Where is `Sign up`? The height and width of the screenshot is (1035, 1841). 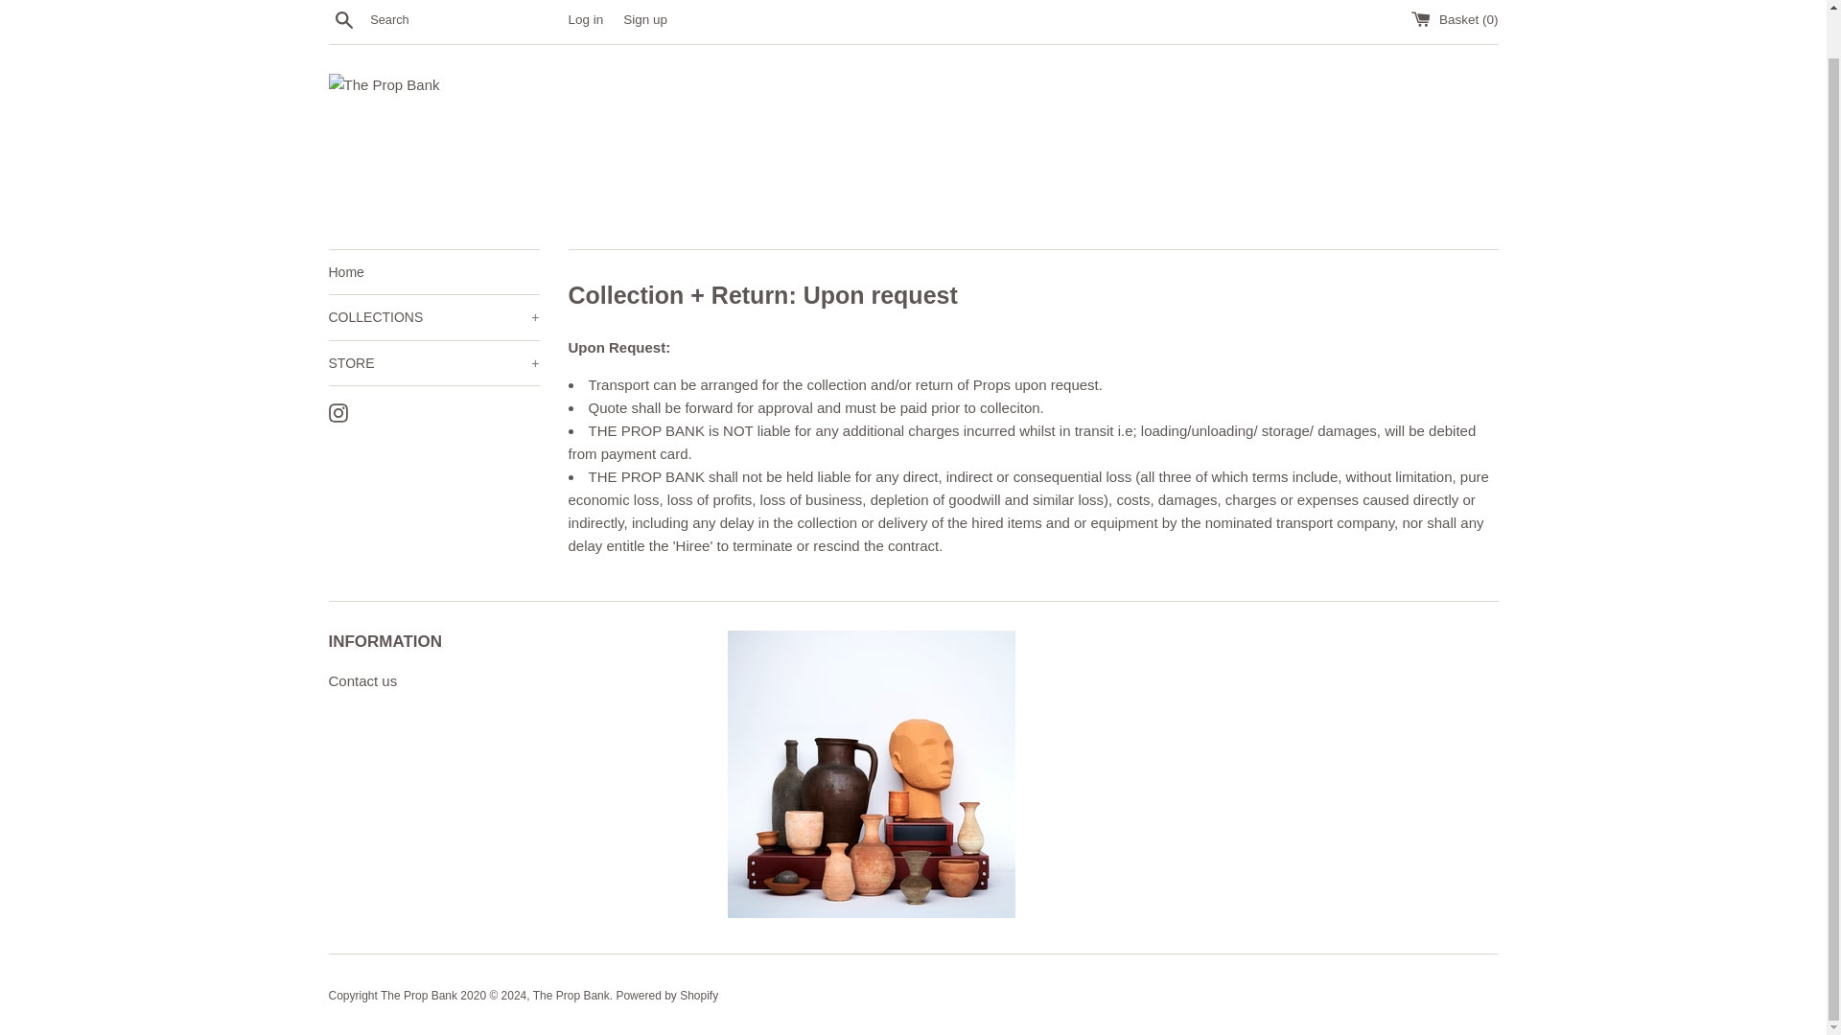
Sign up is located at coordinates (644, 19).